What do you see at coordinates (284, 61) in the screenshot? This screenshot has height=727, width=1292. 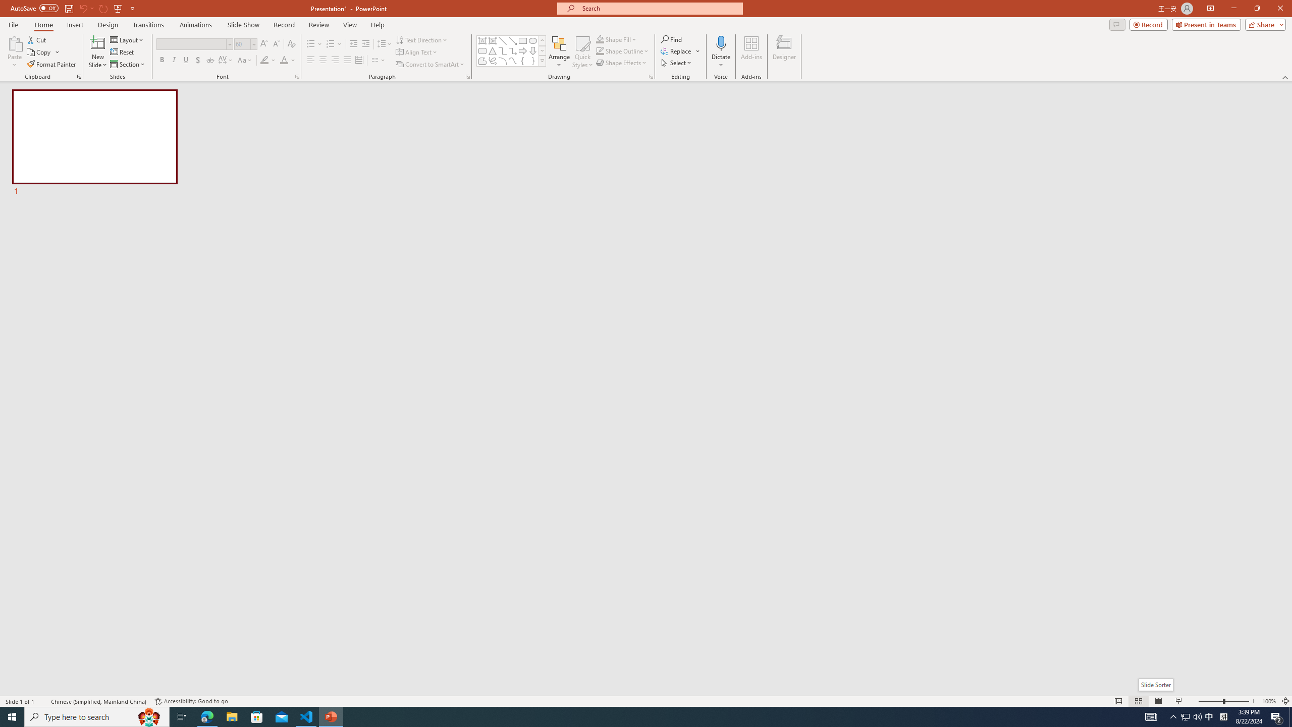 I see `Font Color Red` at bounding box center [284, 61].